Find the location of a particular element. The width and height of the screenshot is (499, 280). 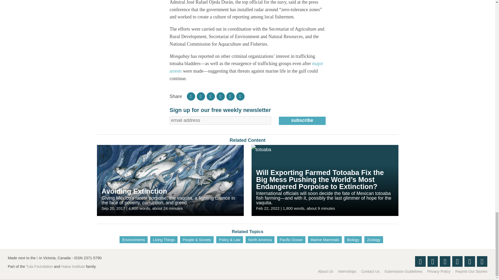

Share by Email is located at coordinates (240, 96).